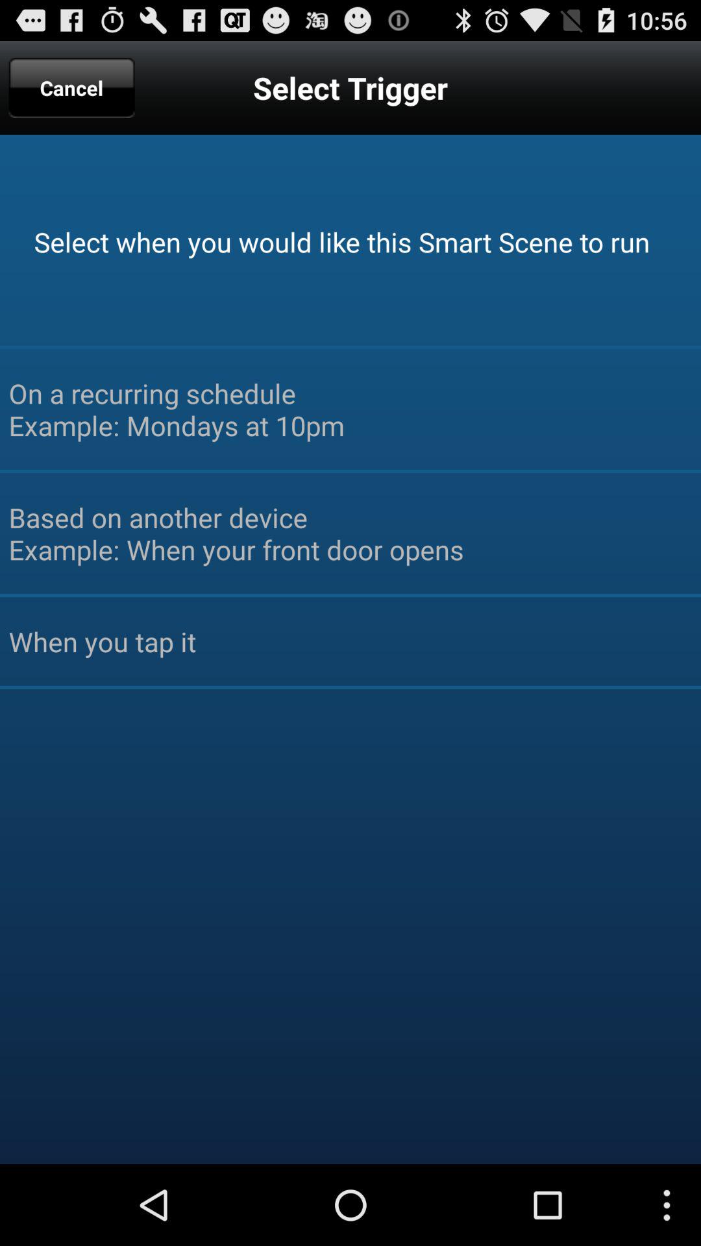 Image resolution: width=701 pixels, height=1246 pixels. Describe the element at coordinates (71, 88) in the screenshot. I see `tap icon next to the select trigger app` at that location.